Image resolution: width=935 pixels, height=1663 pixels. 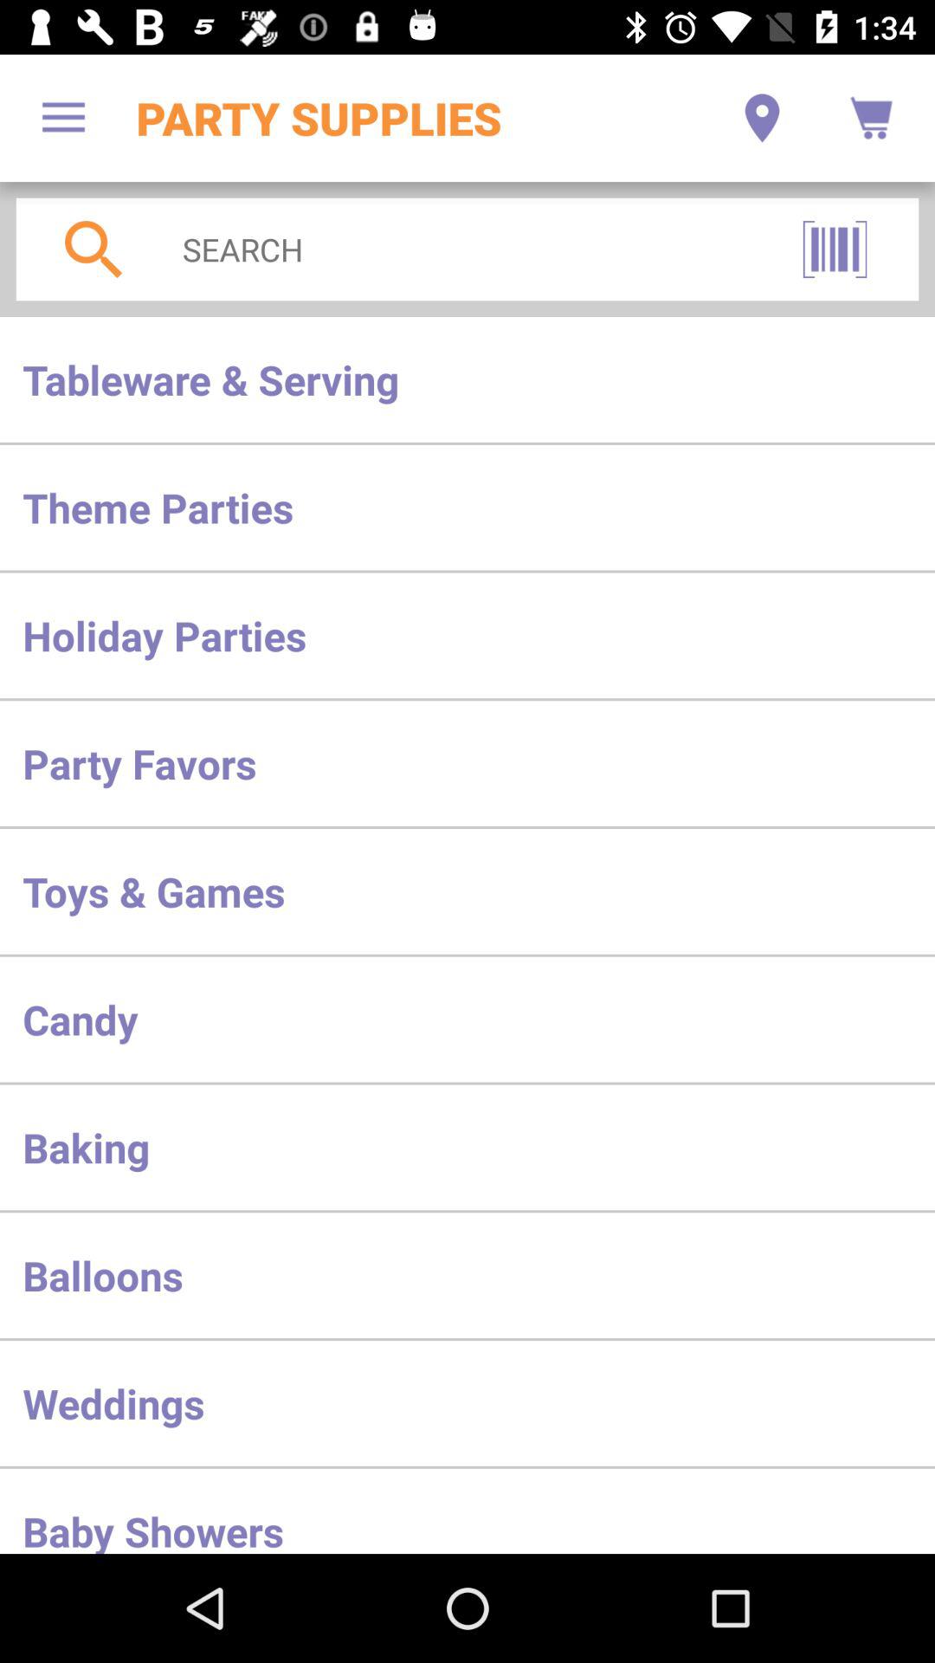 I want to click on click on icon on the top right corner, so click(x=871, y=118).